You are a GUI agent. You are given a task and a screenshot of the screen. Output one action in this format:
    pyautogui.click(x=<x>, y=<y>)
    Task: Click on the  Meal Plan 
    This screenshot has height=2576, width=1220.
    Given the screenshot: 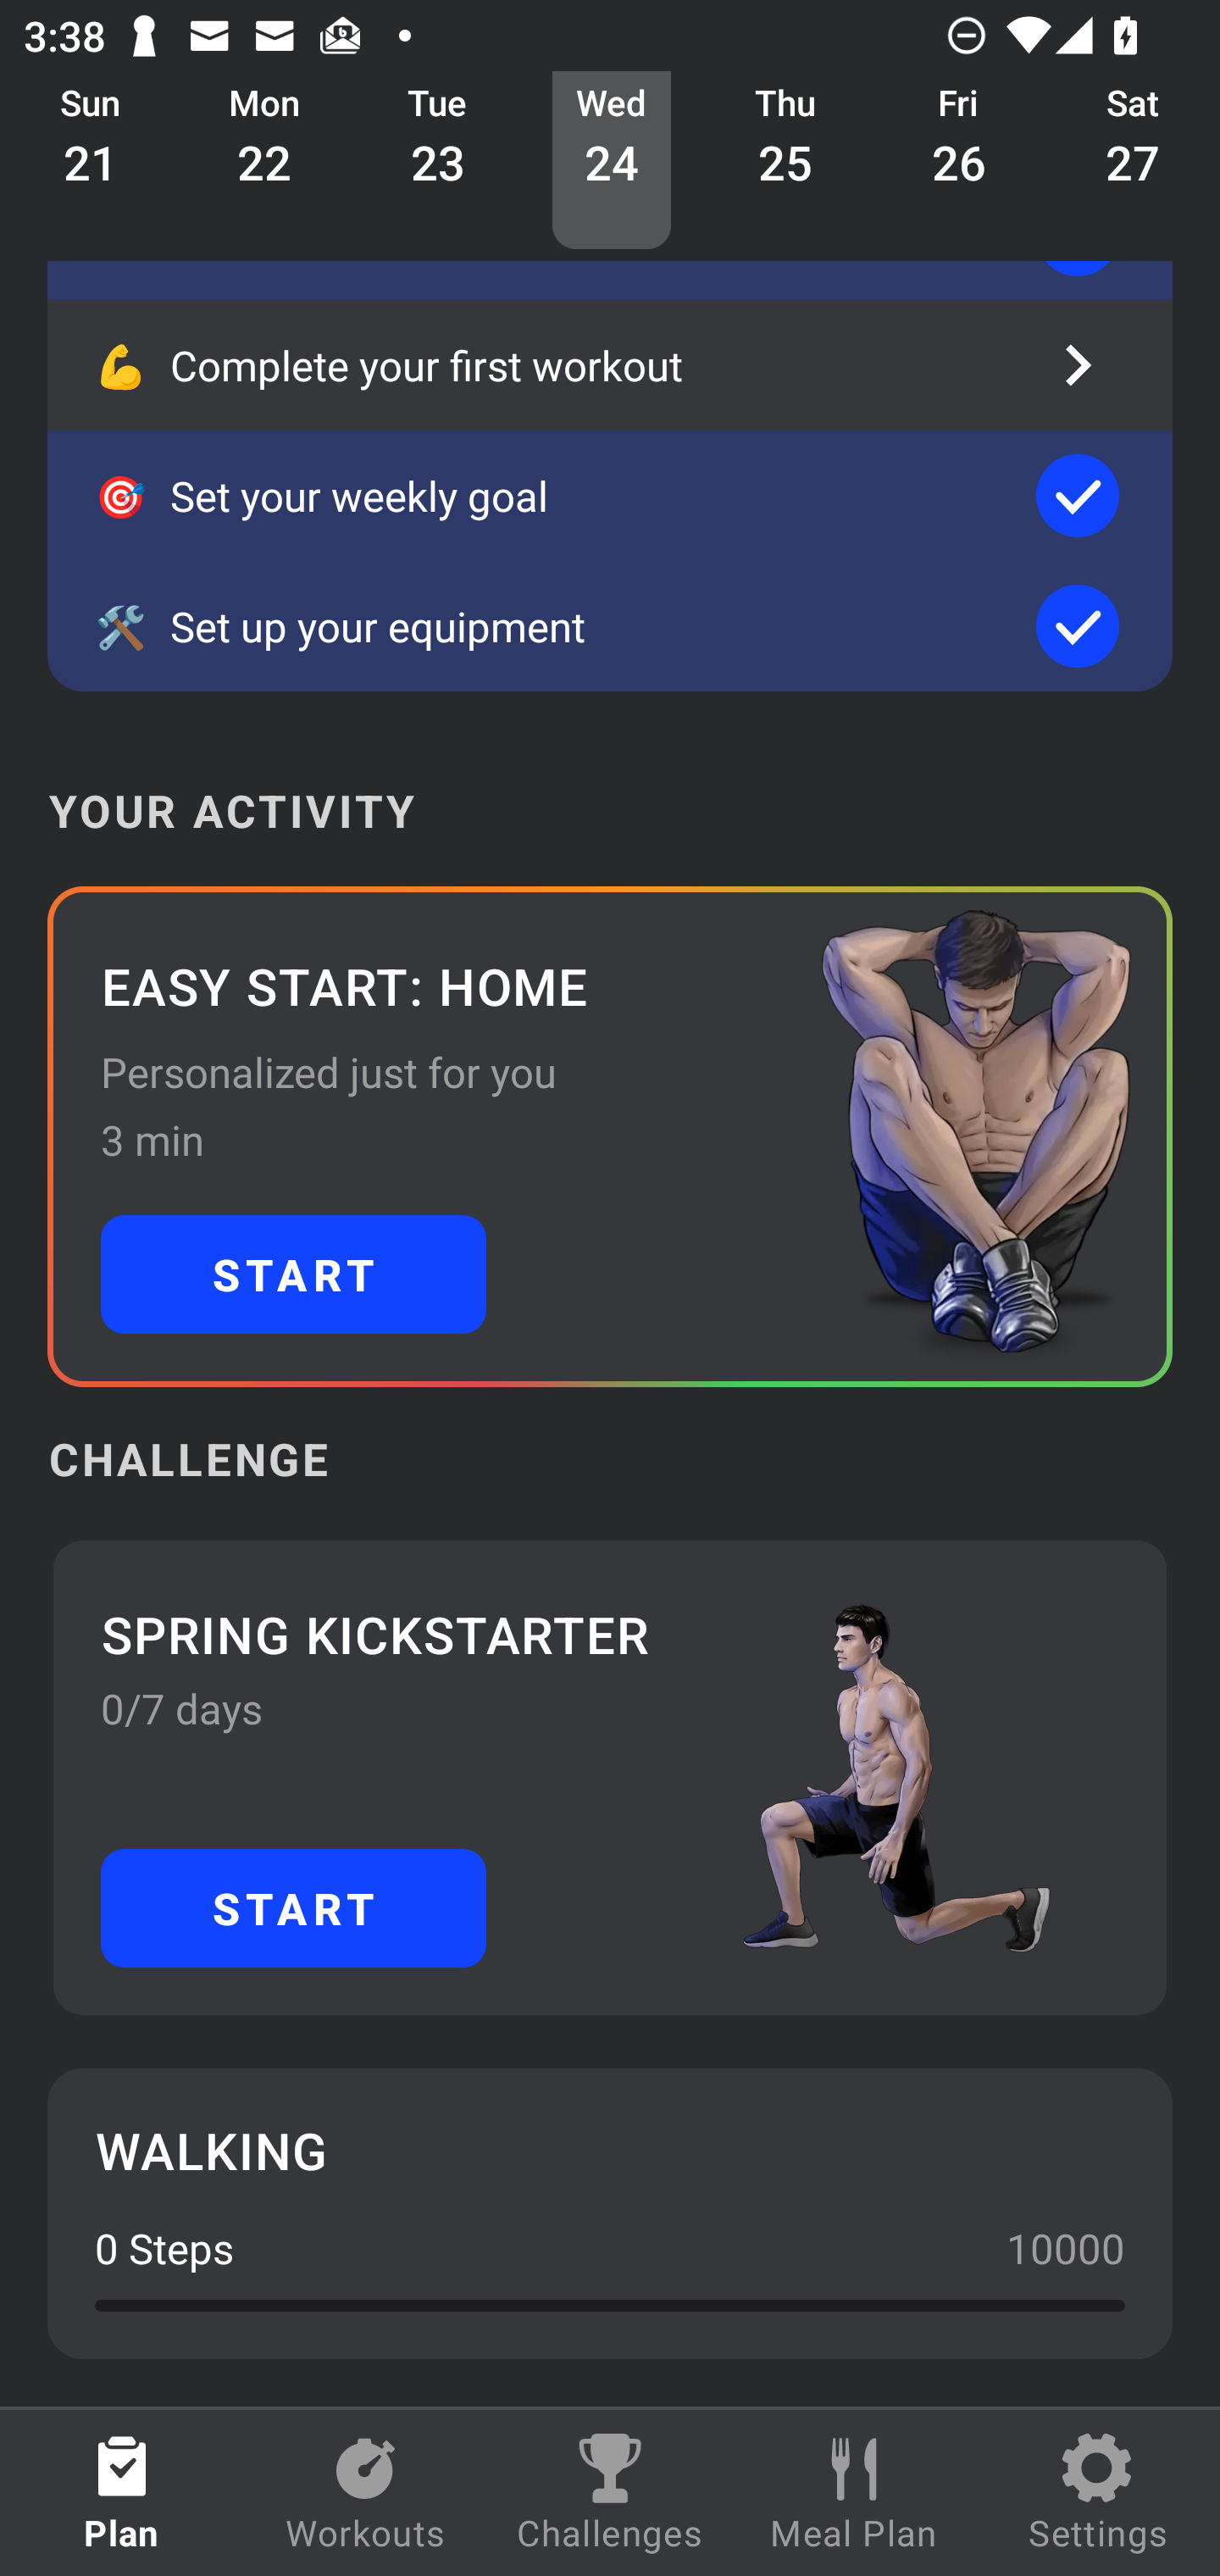 What is the action you would take?
    pyautogui.click(x=854, y=2493)
    